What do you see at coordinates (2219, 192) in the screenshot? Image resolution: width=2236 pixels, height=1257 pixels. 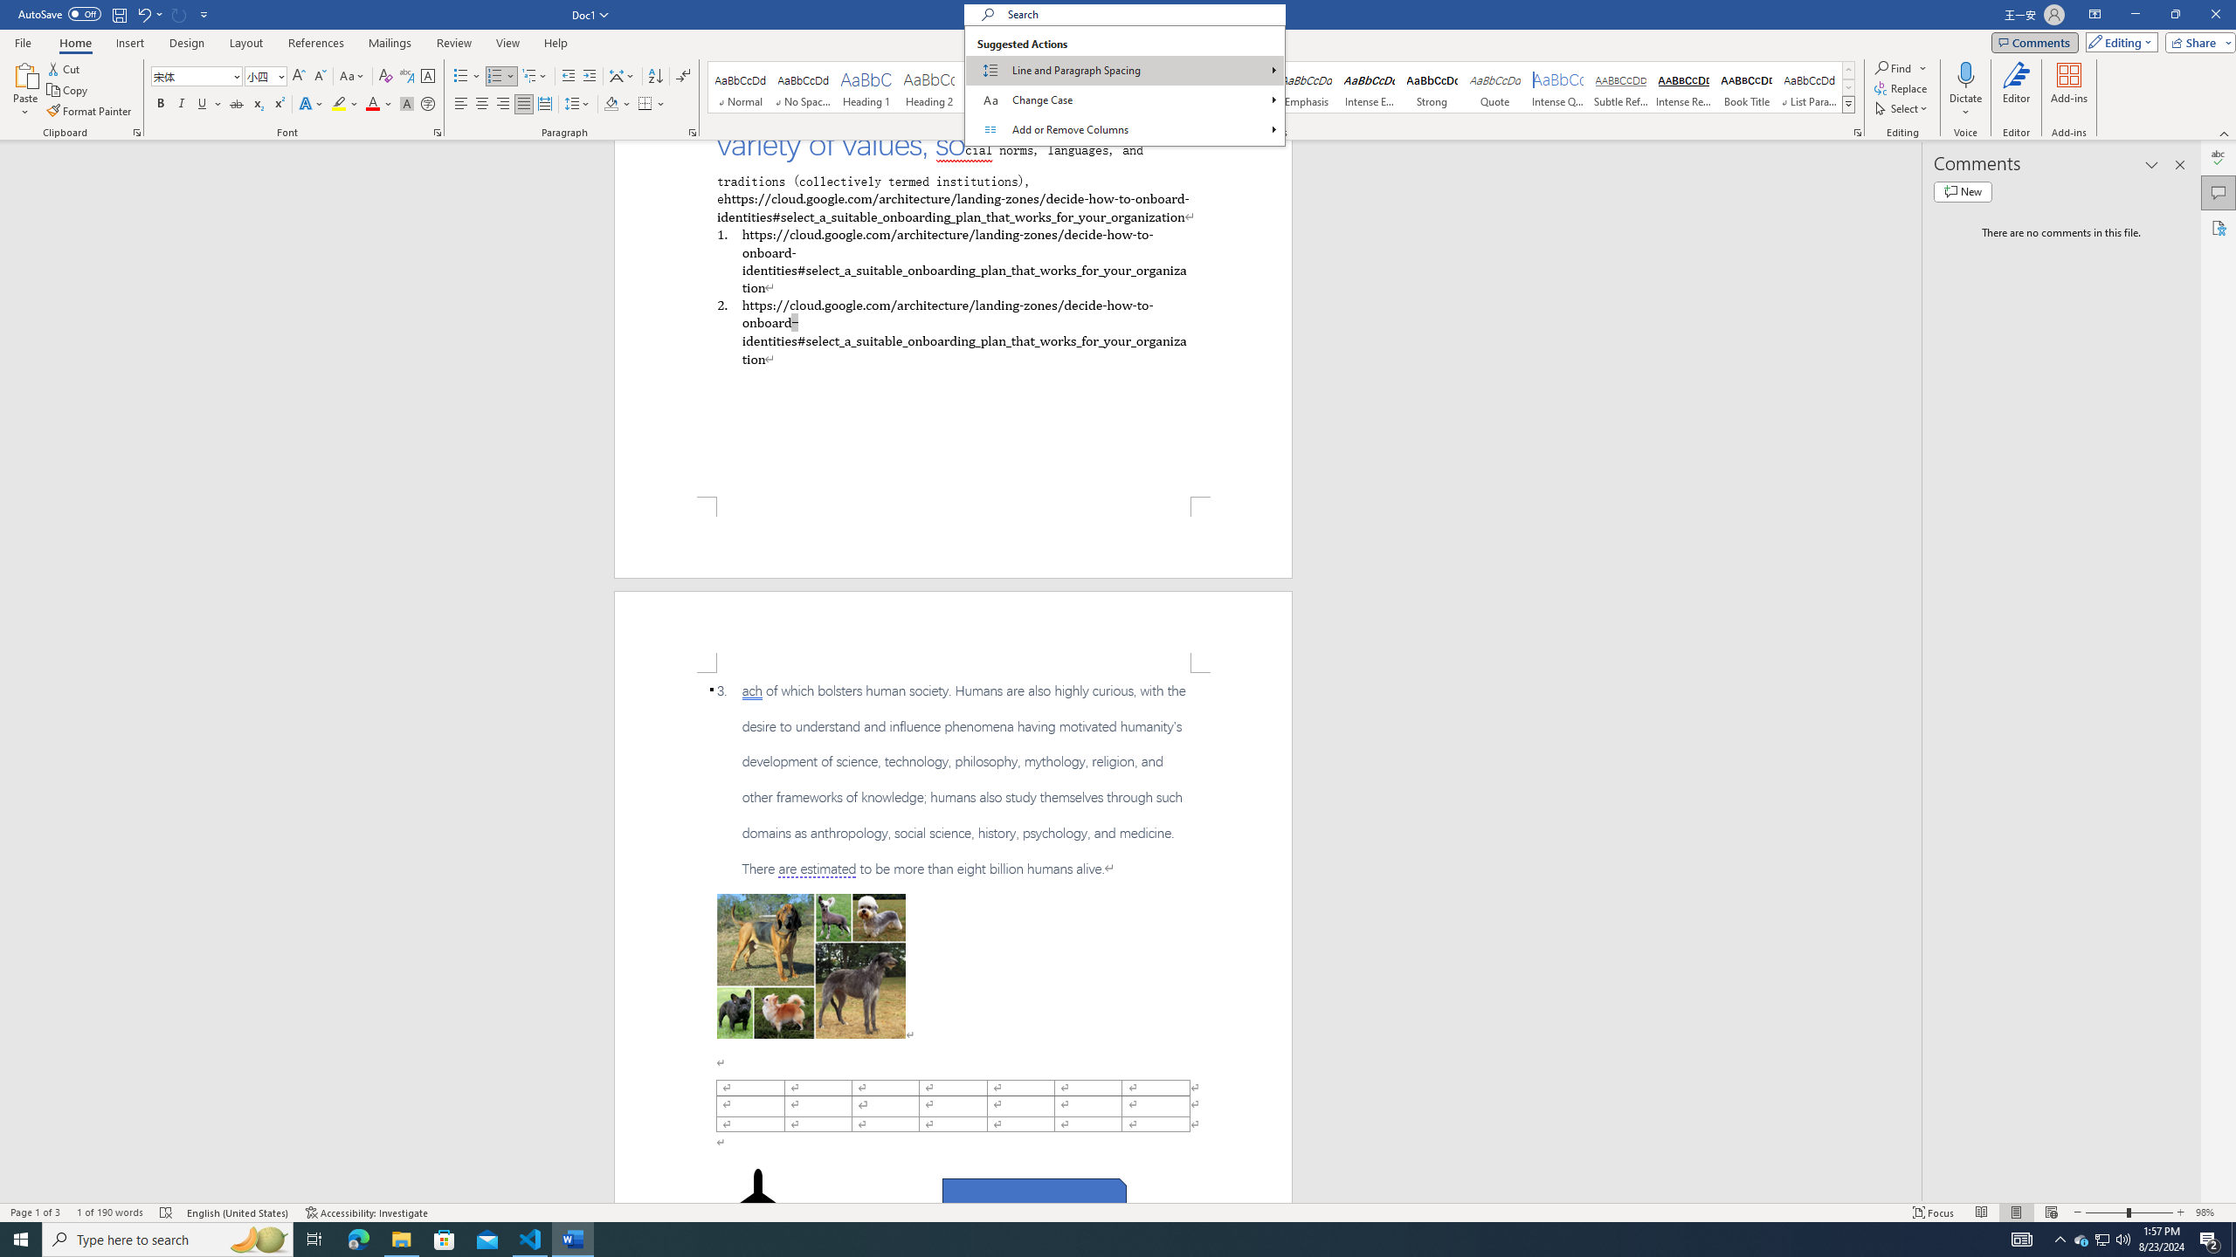 I see `Comments` at bounding box center [2219, 192].